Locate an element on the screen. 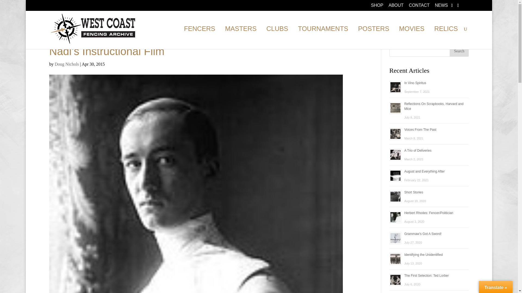 The height and width of the screenshot is (293, 522). MASTERS is located at coordinates (241, 38).